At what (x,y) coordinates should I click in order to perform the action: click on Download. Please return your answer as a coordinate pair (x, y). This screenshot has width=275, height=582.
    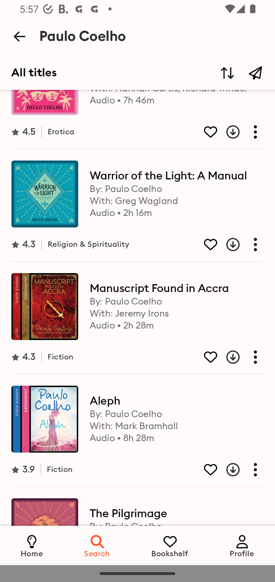
    Looking at the image, I should click on (227, 470).